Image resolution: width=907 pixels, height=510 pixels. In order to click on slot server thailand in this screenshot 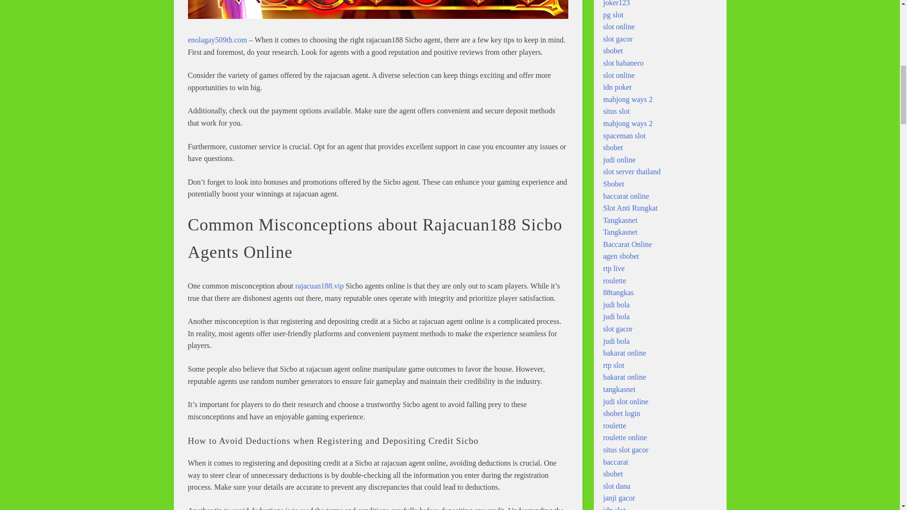, I will do `click(632, 171)`.